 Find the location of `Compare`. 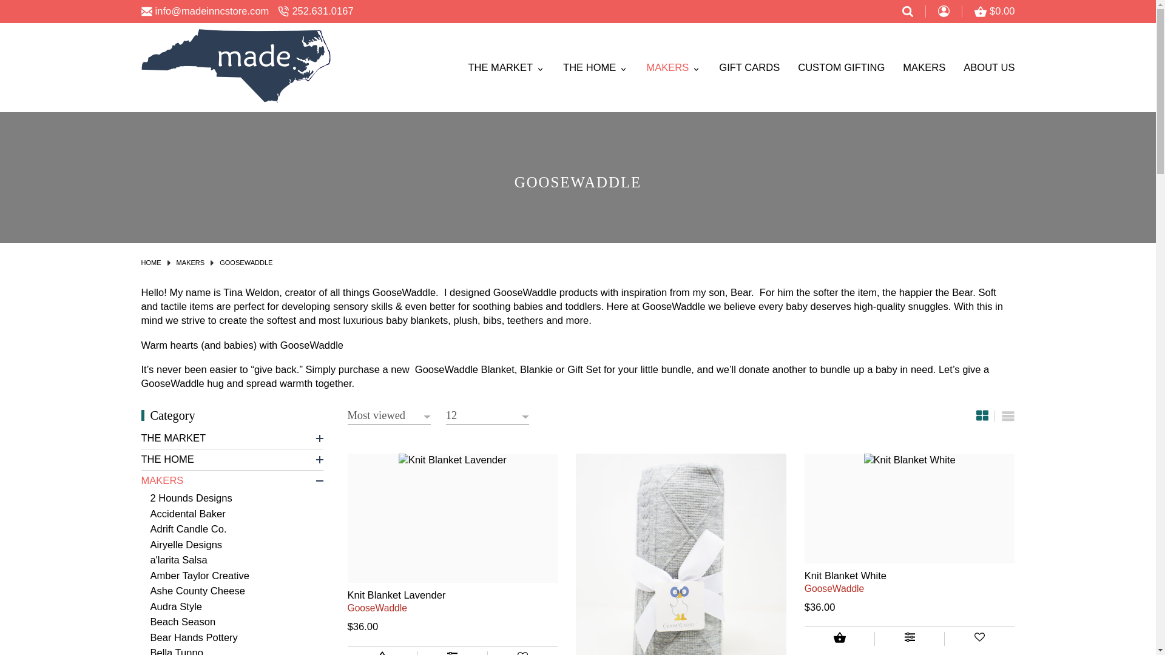

Compare is located at coordinates (910, 639).